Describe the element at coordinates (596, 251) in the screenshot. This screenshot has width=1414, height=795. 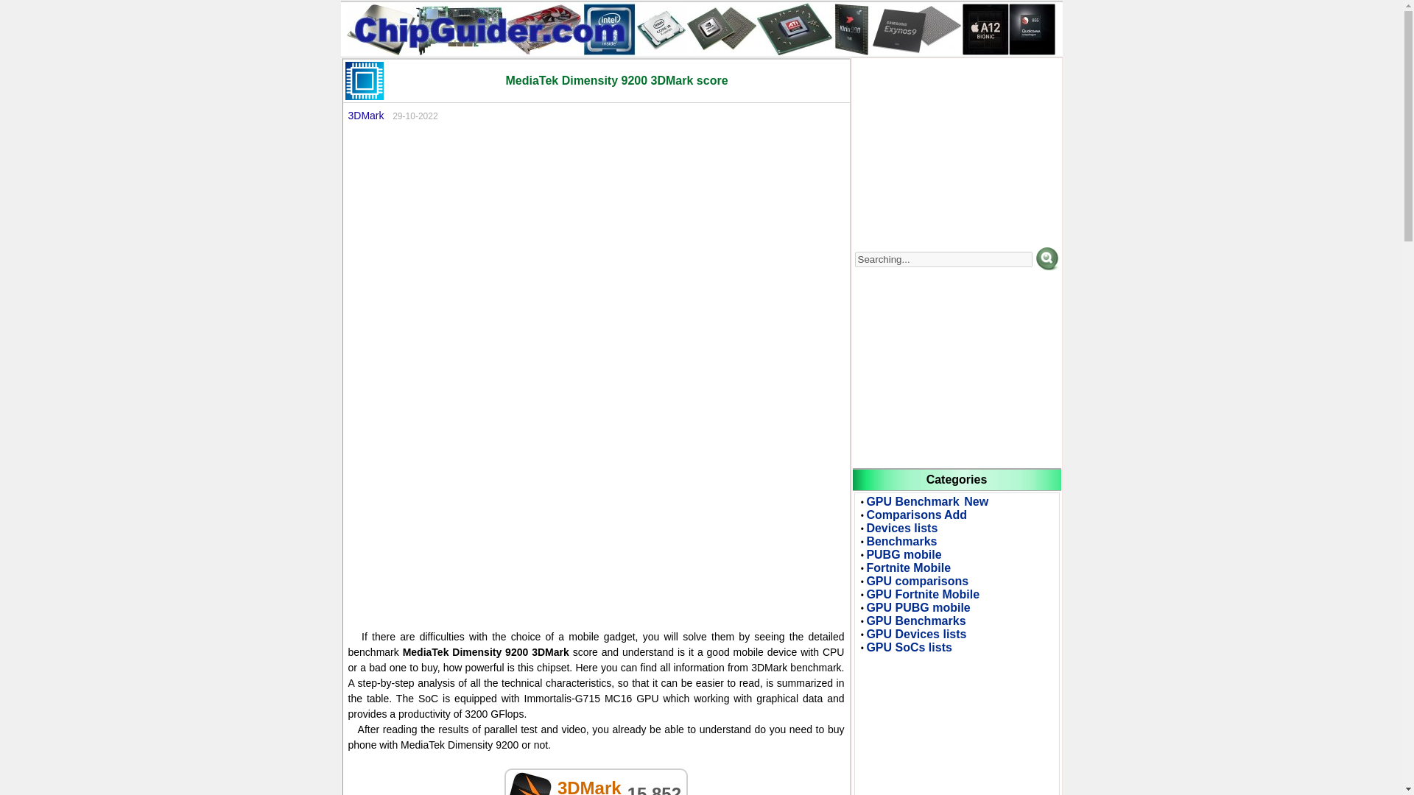
I see `Advertisement` at that location.